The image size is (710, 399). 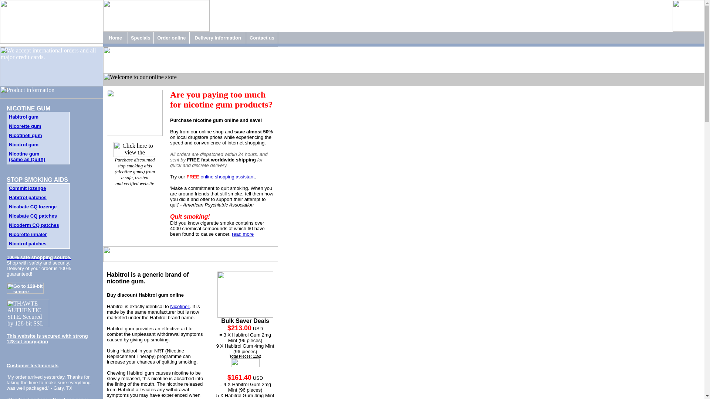 What do you see at coordinates (171, 37) in the screenshot?
I see `Order online` at bounding box center [171, 37].